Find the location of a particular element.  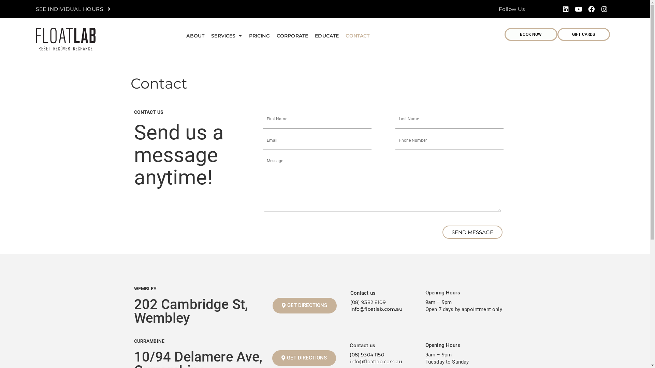

(08) 9382 8109 is located at coordinates (368, 302).